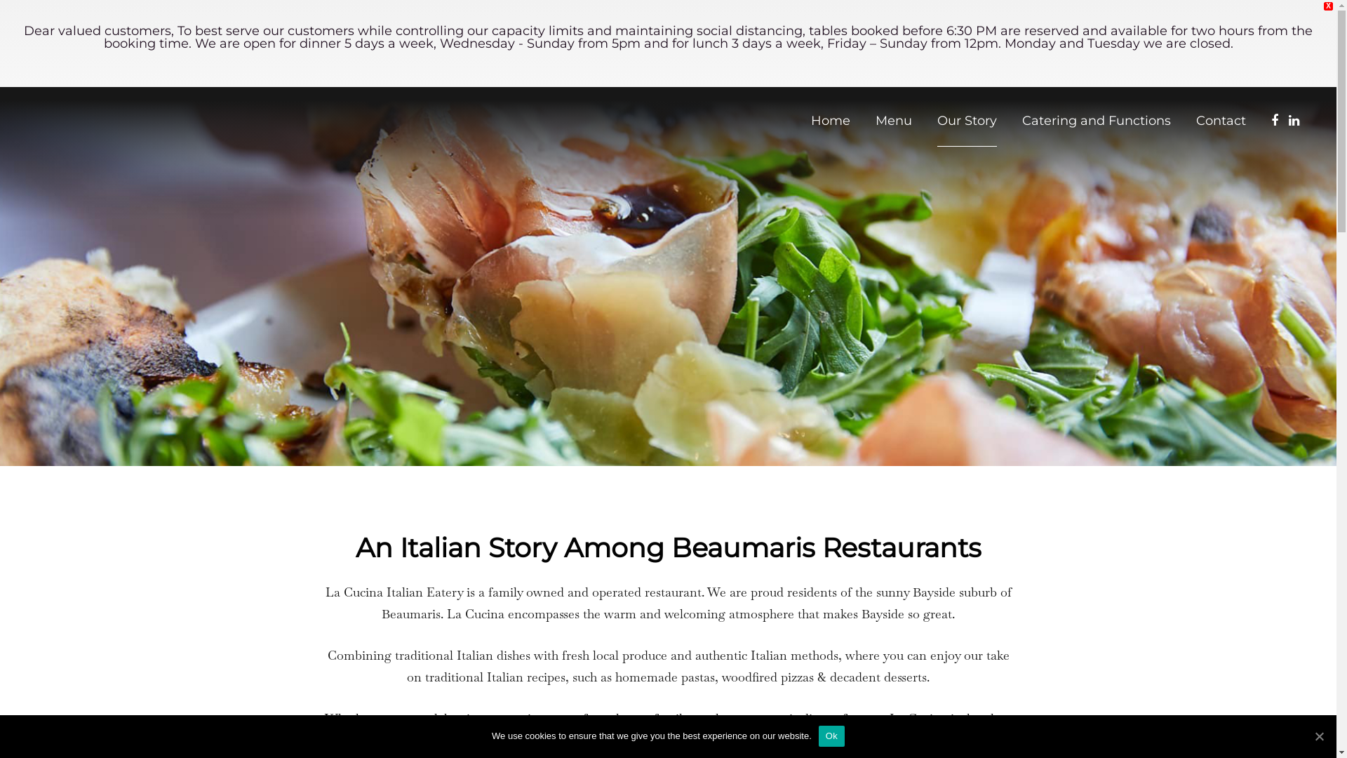  What do you see at coordinates (831, 121) in the screenshot?
I see `Home` at bounding box center [831, 121].